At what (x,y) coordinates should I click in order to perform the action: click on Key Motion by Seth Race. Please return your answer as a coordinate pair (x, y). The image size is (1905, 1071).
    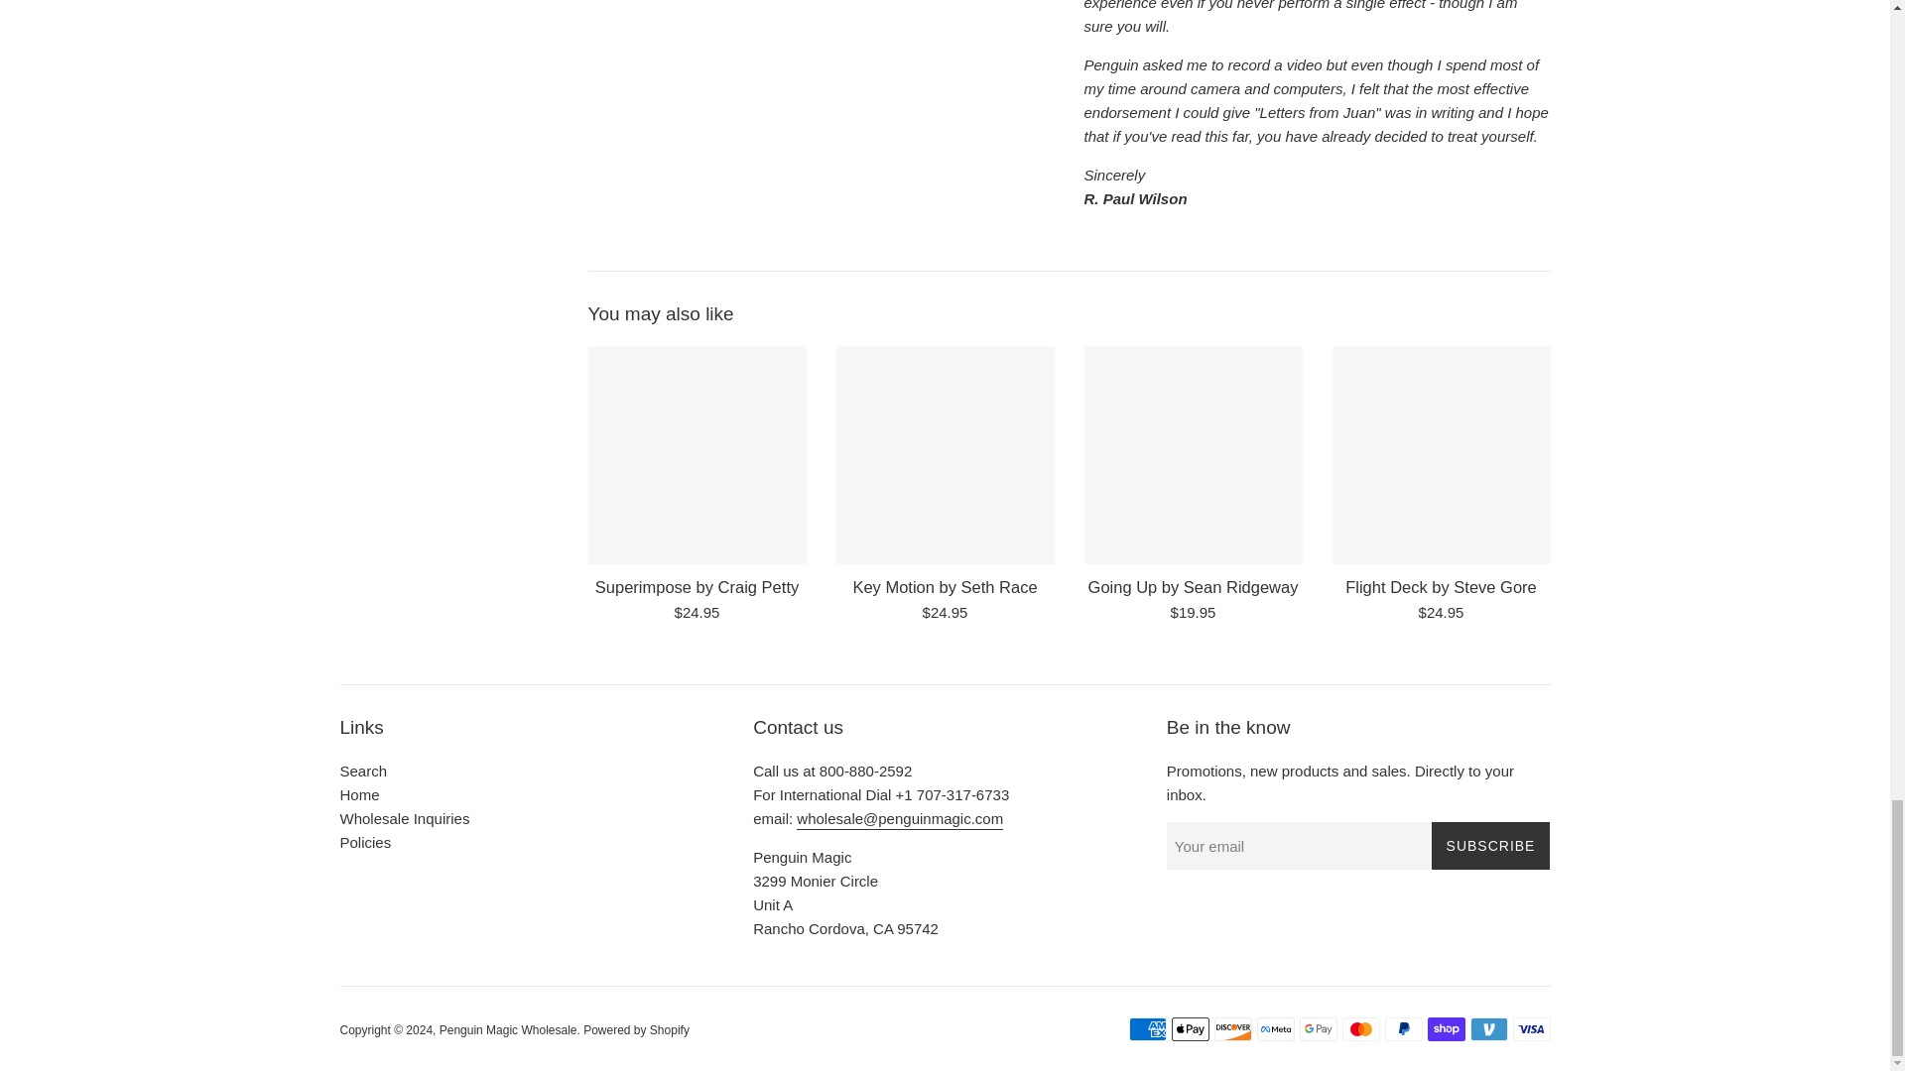
    Looking at the image, I should click on (944, 587).